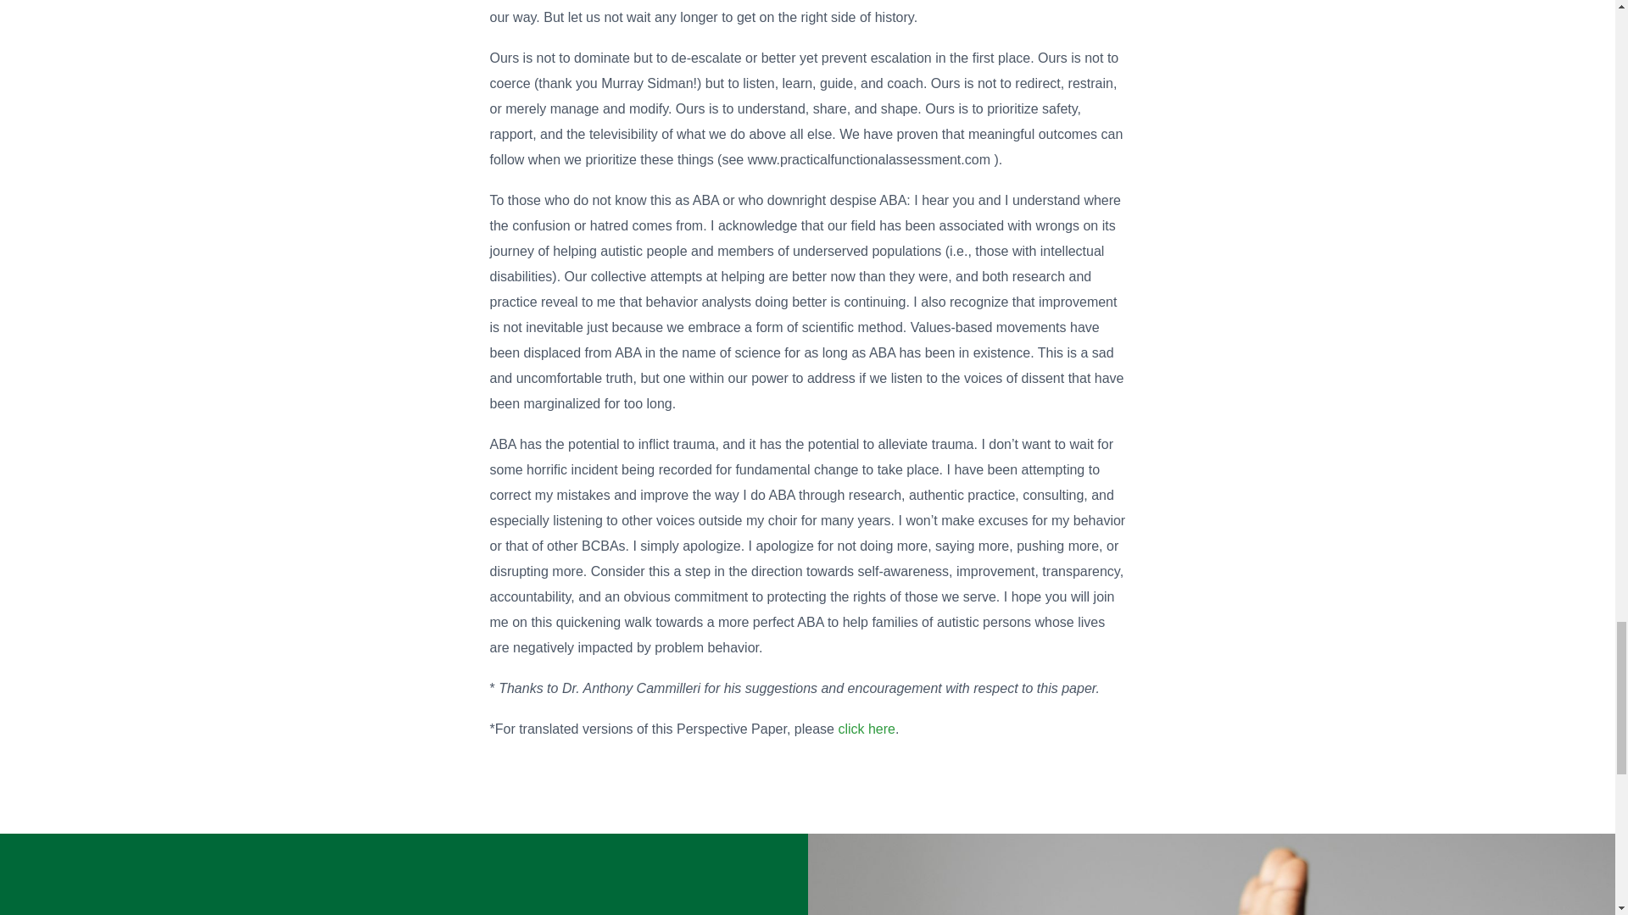 The image size is (1628, 915). What do you see at coordinates (867, 729) in the screenshot?
I see `click here` at bounding box center [867, 729].